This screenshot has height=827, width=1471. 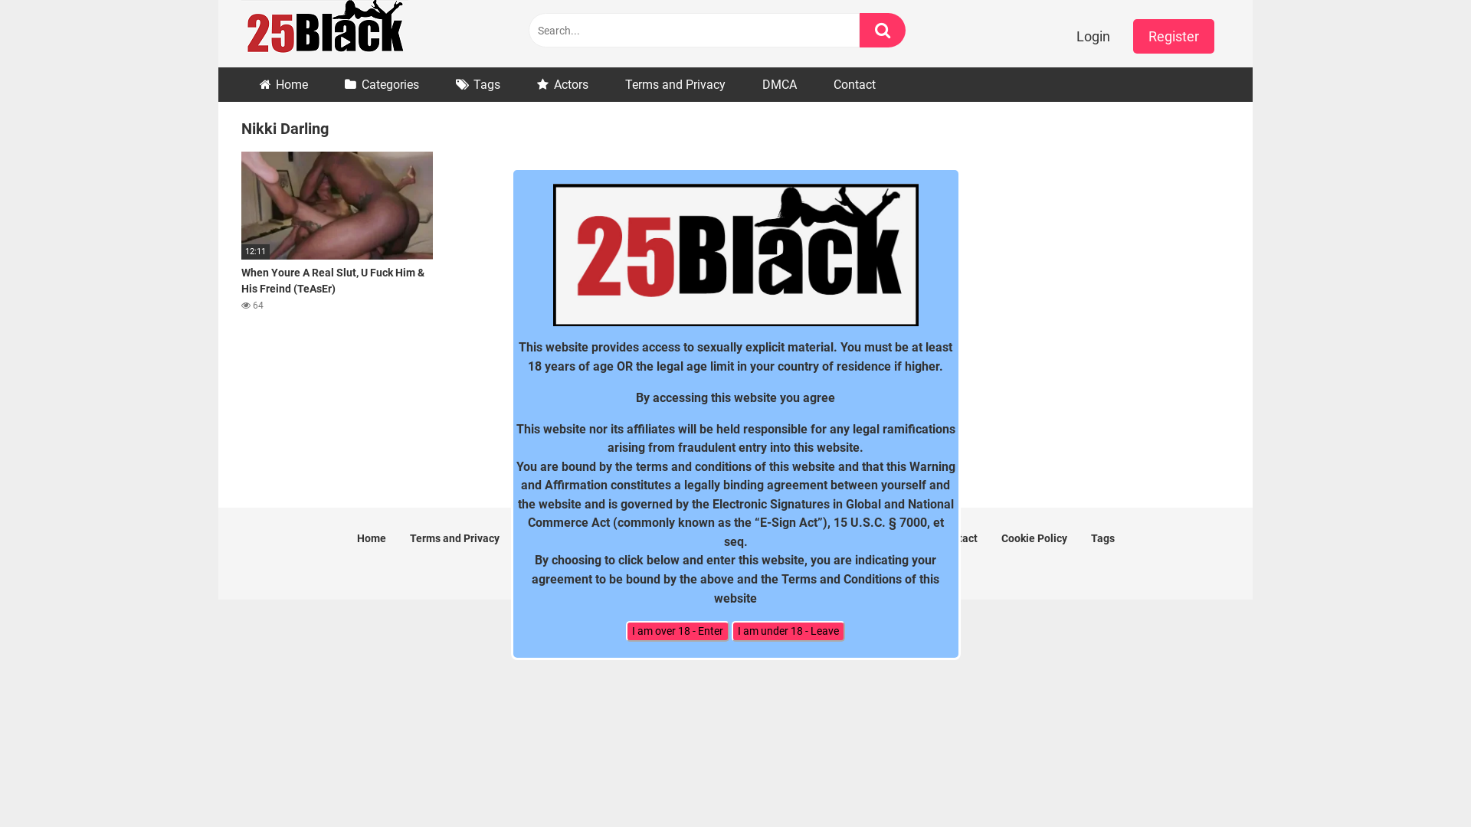 I want to click on Login, so click(x=1093, y=37).